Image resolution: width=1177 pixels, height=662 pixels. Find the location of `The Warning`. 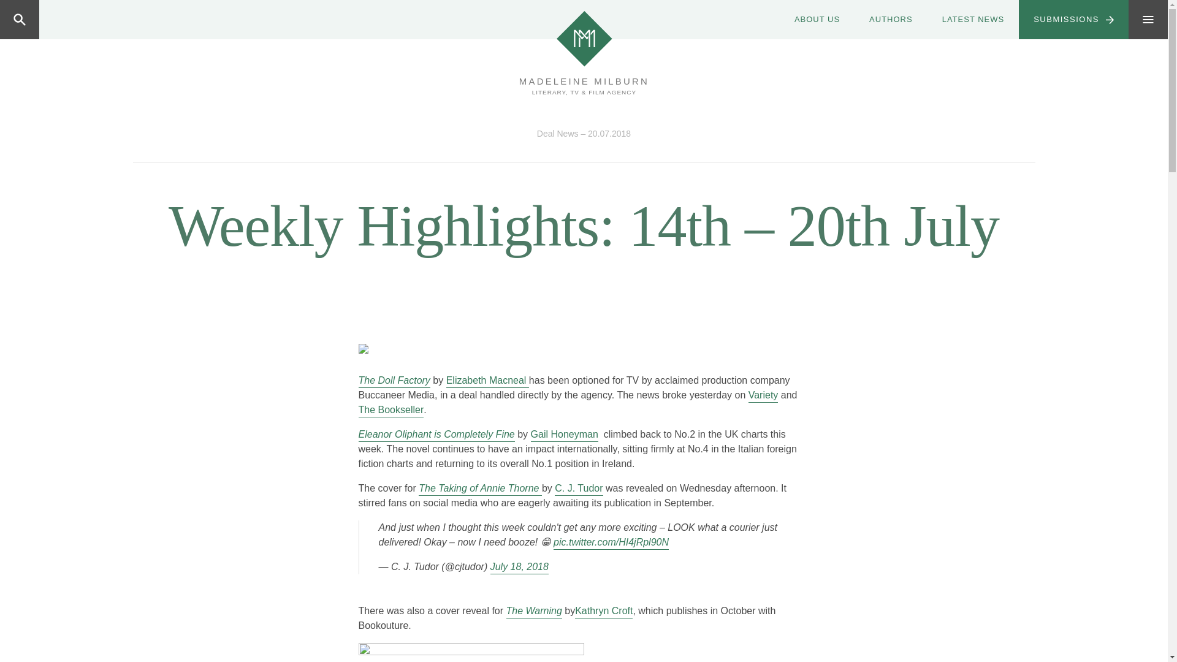

The Warning is located at coordinates (534, 611).